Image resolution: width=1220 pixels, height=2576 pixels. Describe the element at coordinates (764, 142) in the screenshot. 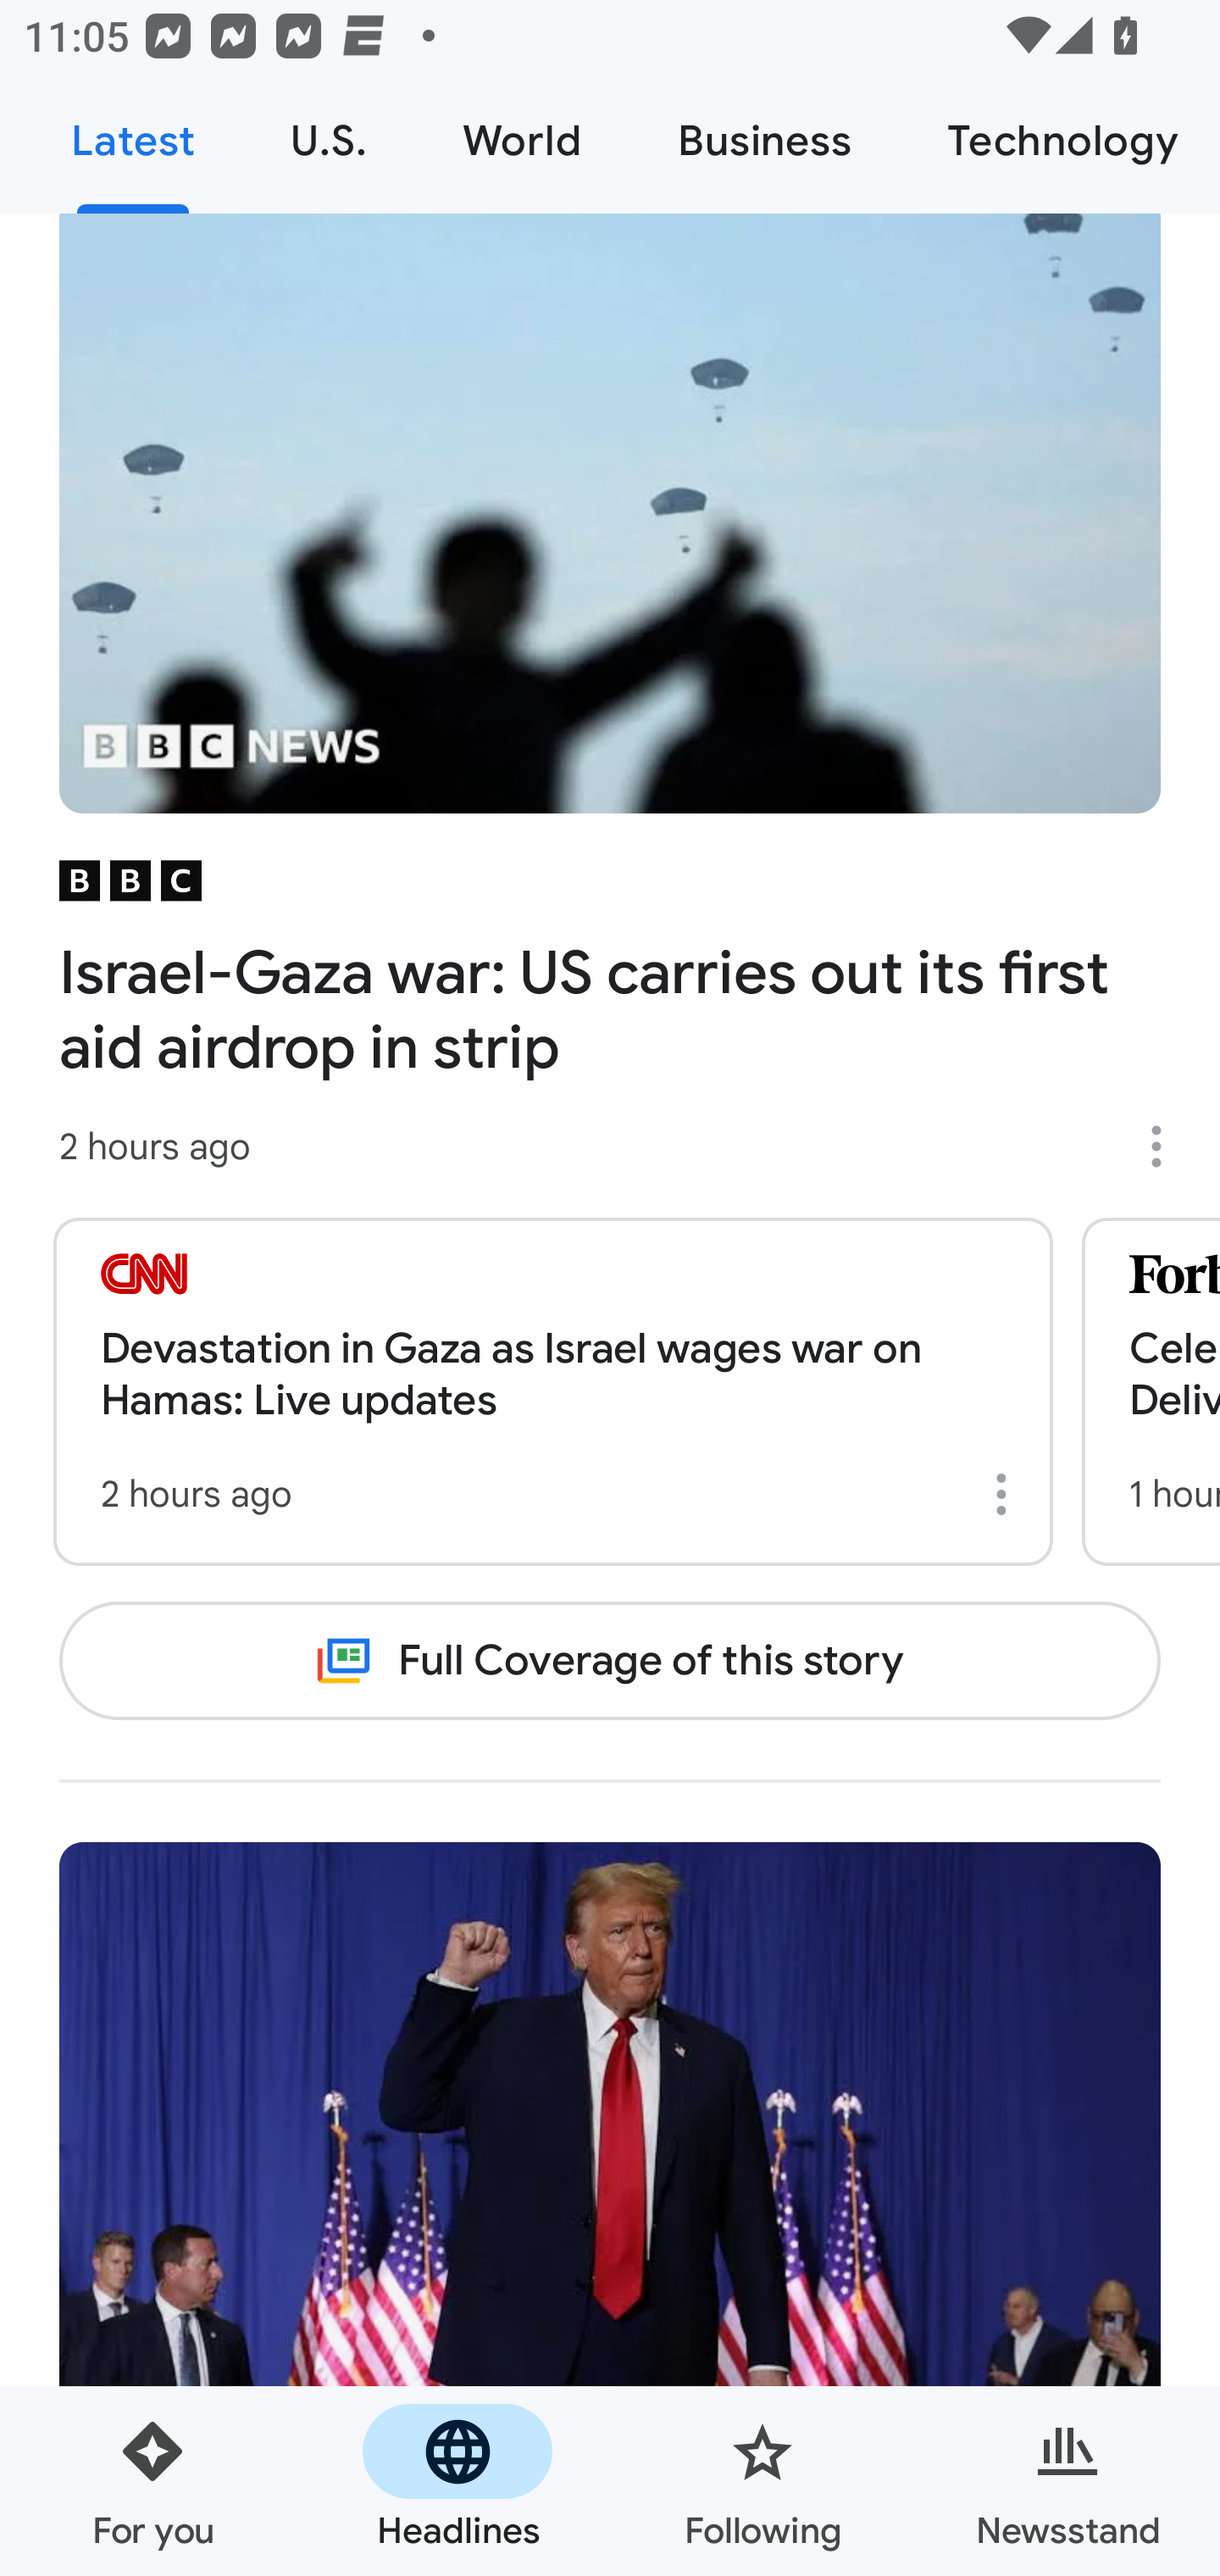

I see `Business` at that location.